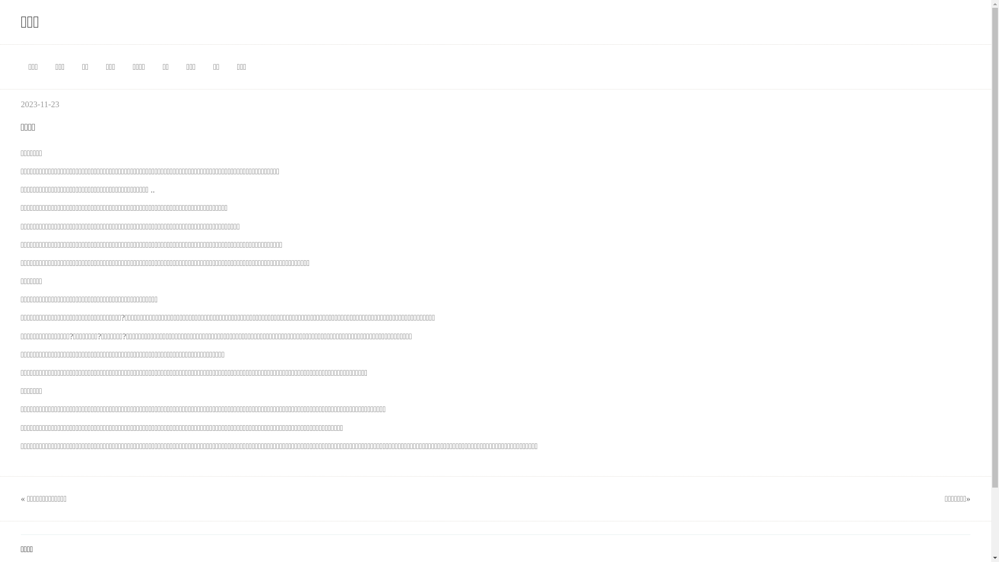 The width and height of the screenshot is (999, 562). Describe the element at coordinates (40, 104) in the screenshot. I see `2023-11-23` at that location.